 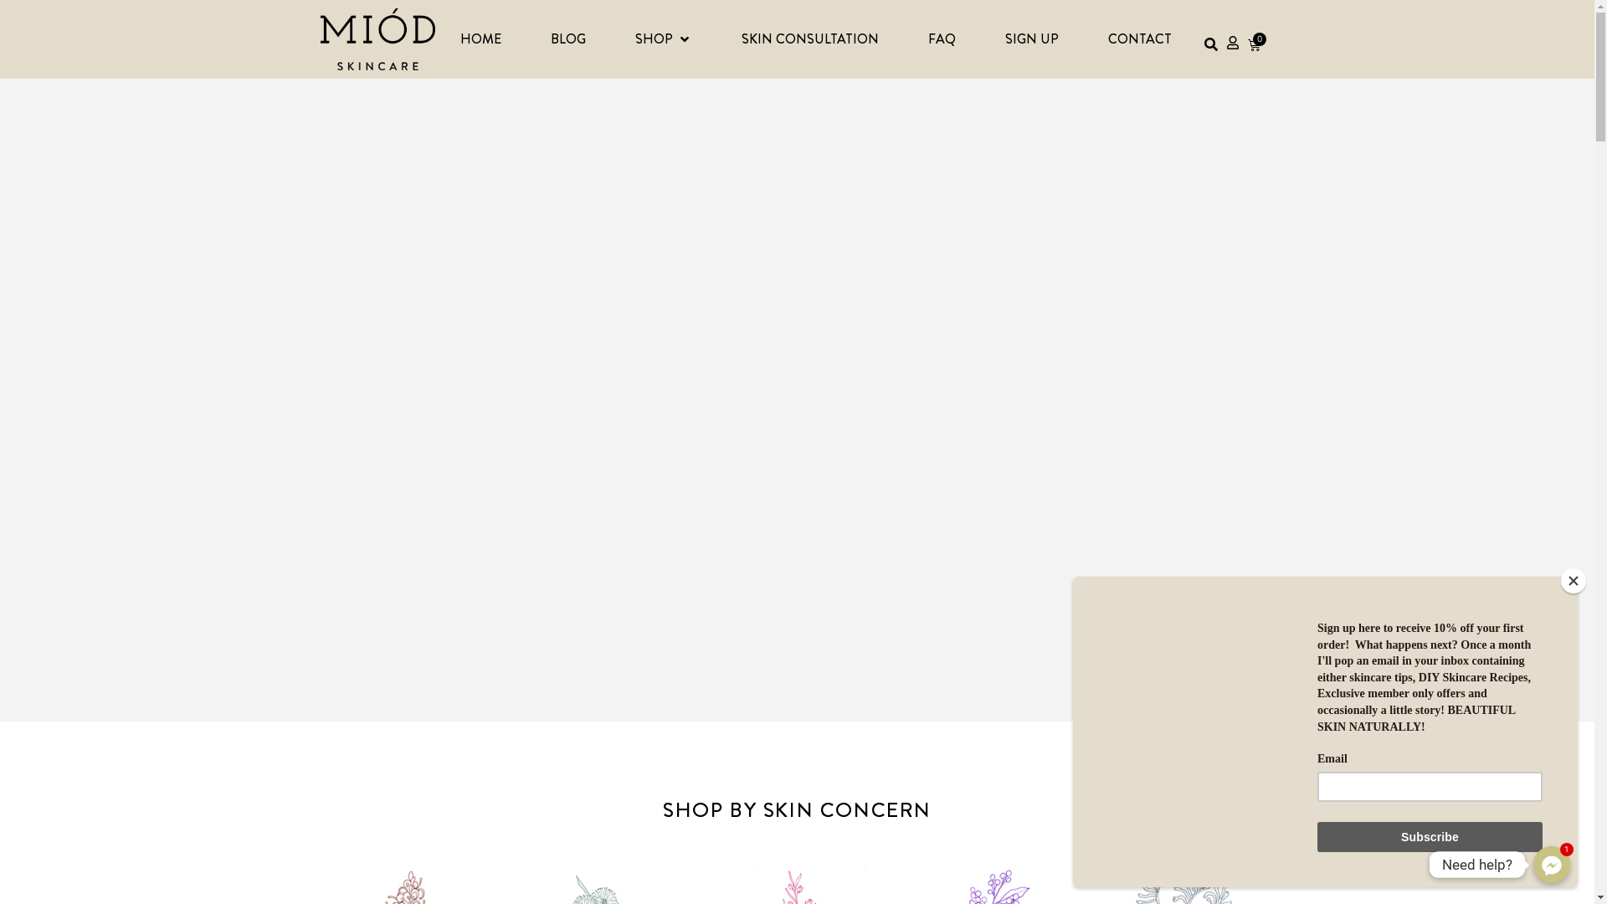 I want to click on SKIN CONSULTATION, so click(x=810, y=39).